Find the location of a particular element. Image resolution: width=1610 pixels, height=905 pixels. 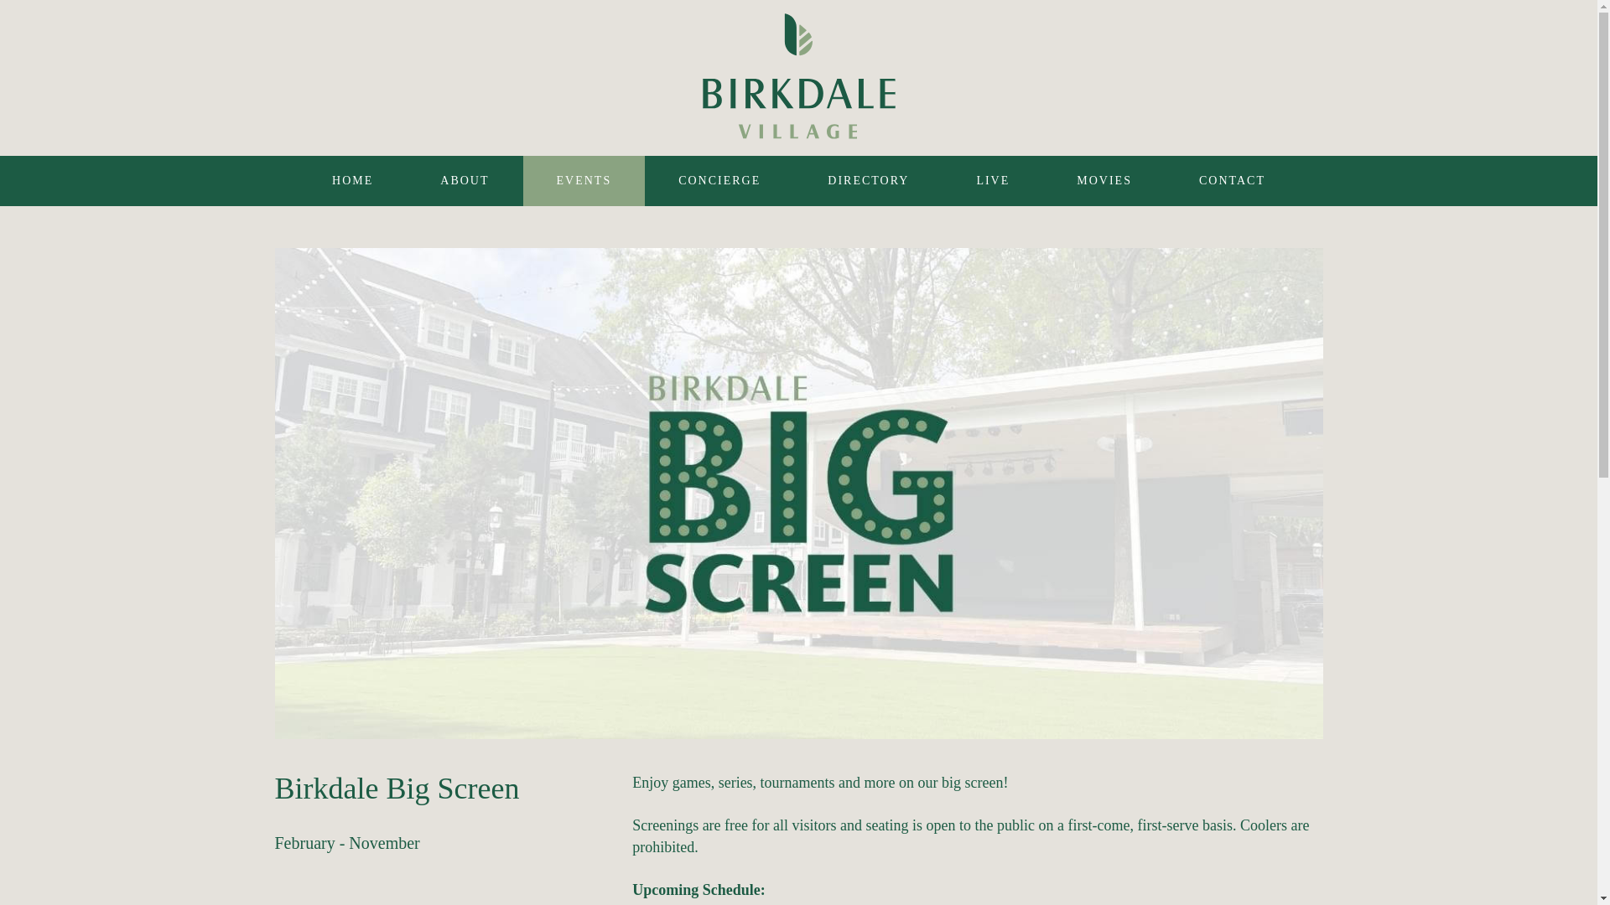

EVENTS is located at coordinates (584, 181).